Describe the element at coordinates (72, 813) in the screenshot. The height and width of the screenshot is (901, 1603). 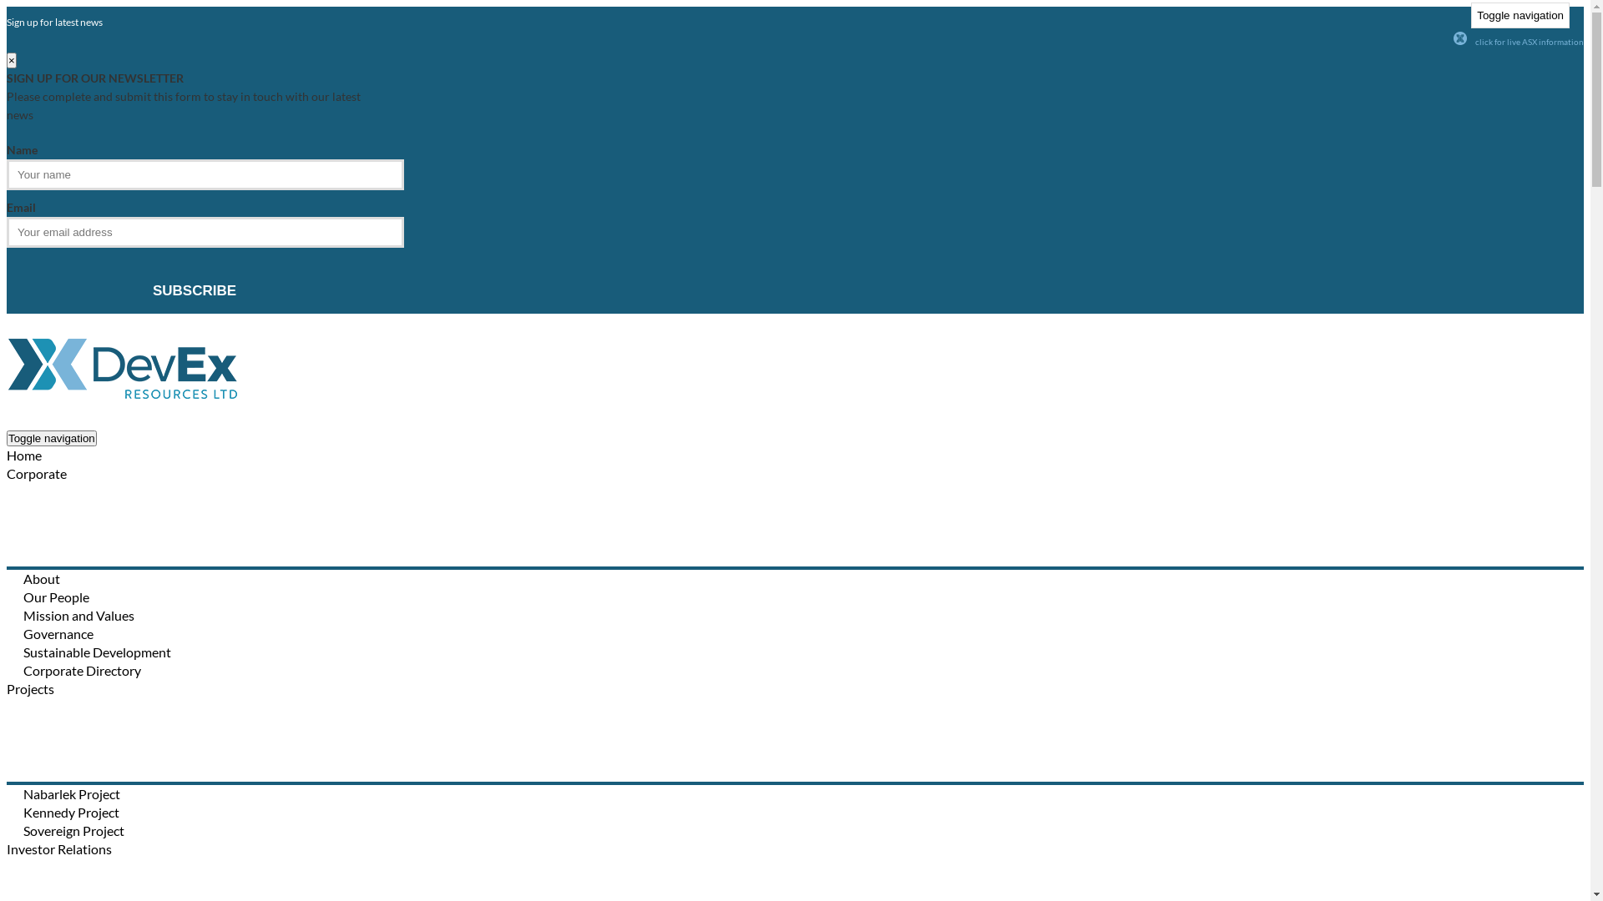
I see `Kennedy Project` at that location.